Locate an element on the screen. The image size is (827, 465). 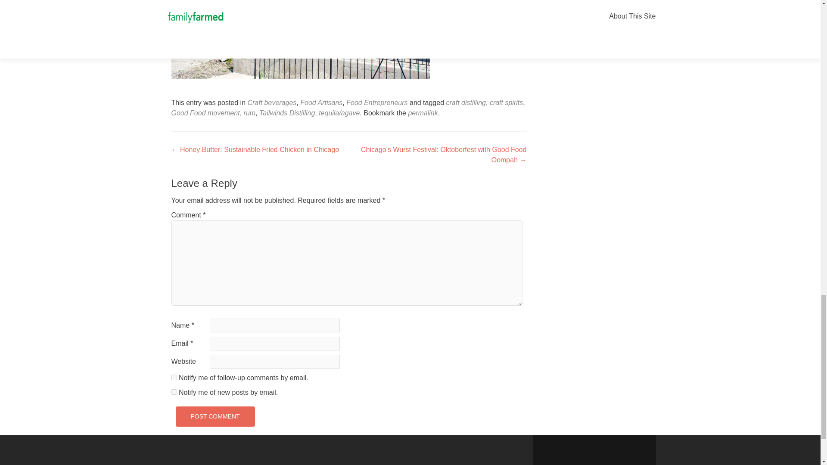
craft distilling is located at coordinates (466, 102).